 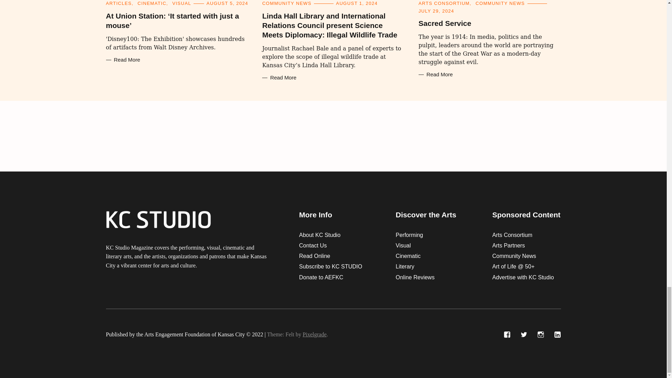 I want to click on The Pixelgrade Website, so click(x=315, y=335).